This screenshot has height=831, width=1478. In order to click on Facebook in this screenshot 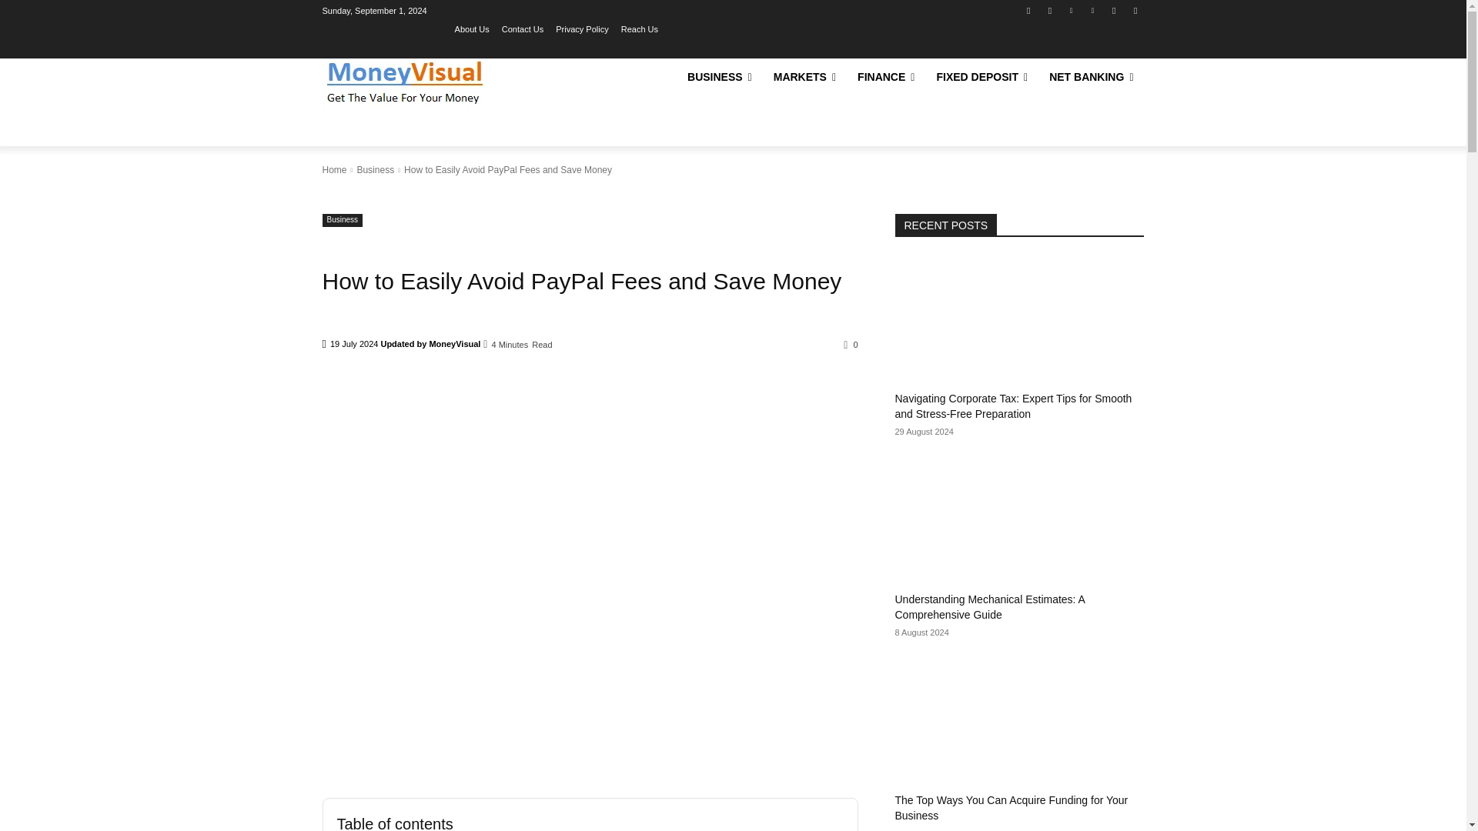, I will do `click(1028, 10)`.